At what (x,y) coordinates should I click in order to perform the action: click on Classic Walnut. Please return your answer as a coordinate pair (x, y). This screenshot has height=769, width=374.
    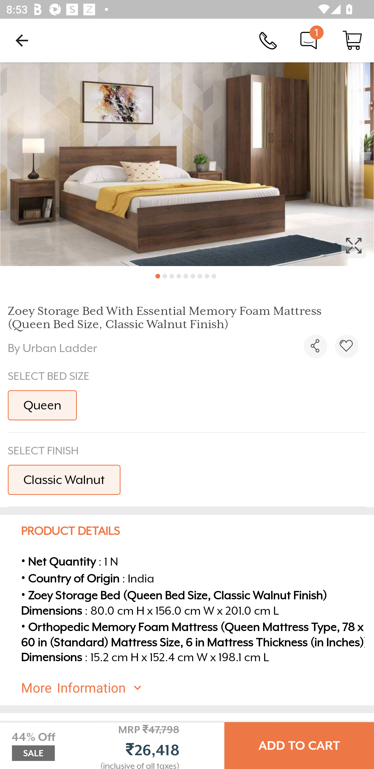
    Looking at the image, I should click on (64, 480).